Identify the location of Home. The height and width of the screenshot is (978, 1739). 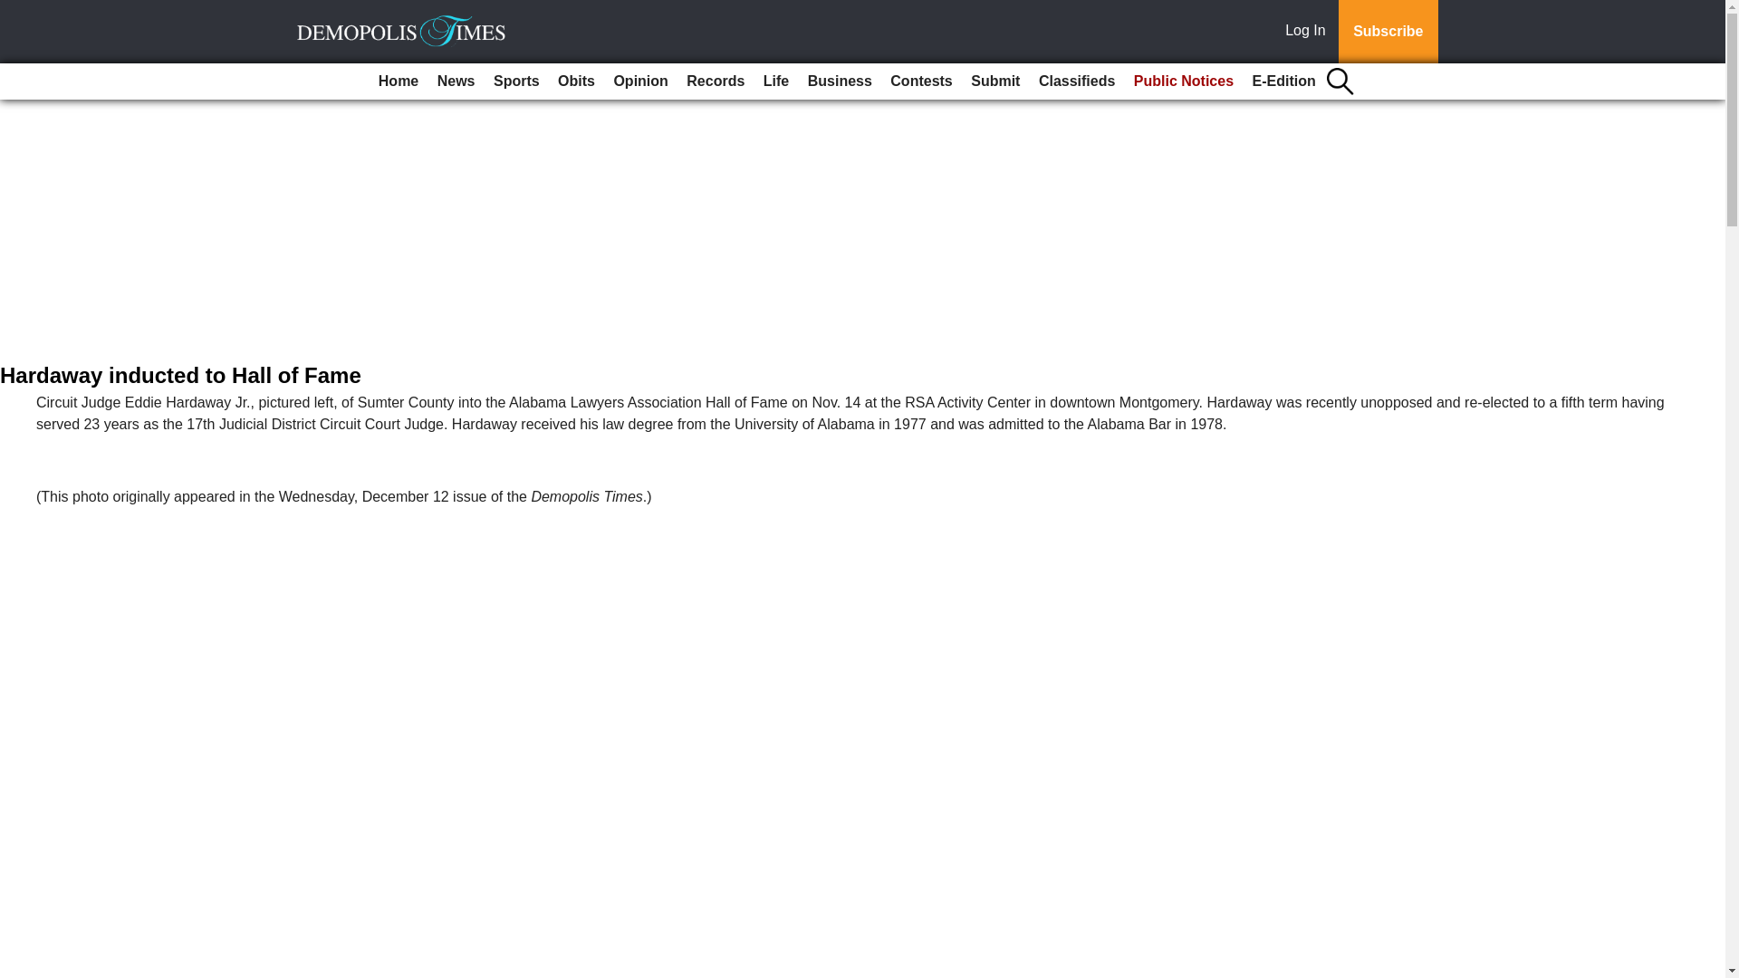
(399, 81).